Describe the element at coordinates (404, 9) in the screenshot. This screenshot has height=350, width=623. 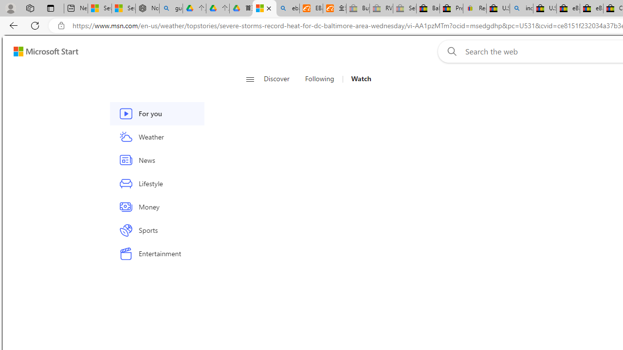
I see `Sell worldwide with eBay - Sleeping` at that location.